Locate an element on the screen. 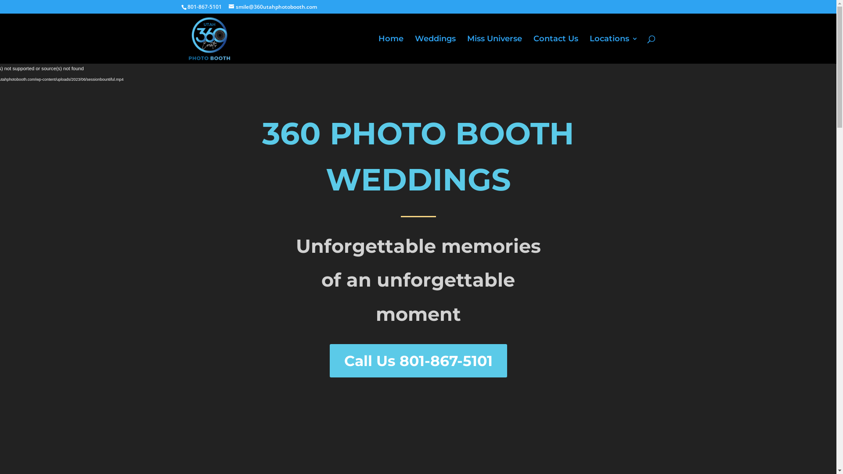 The width and height of the screenshot is (843, 474). Locations is located at coordinates (613, 50).